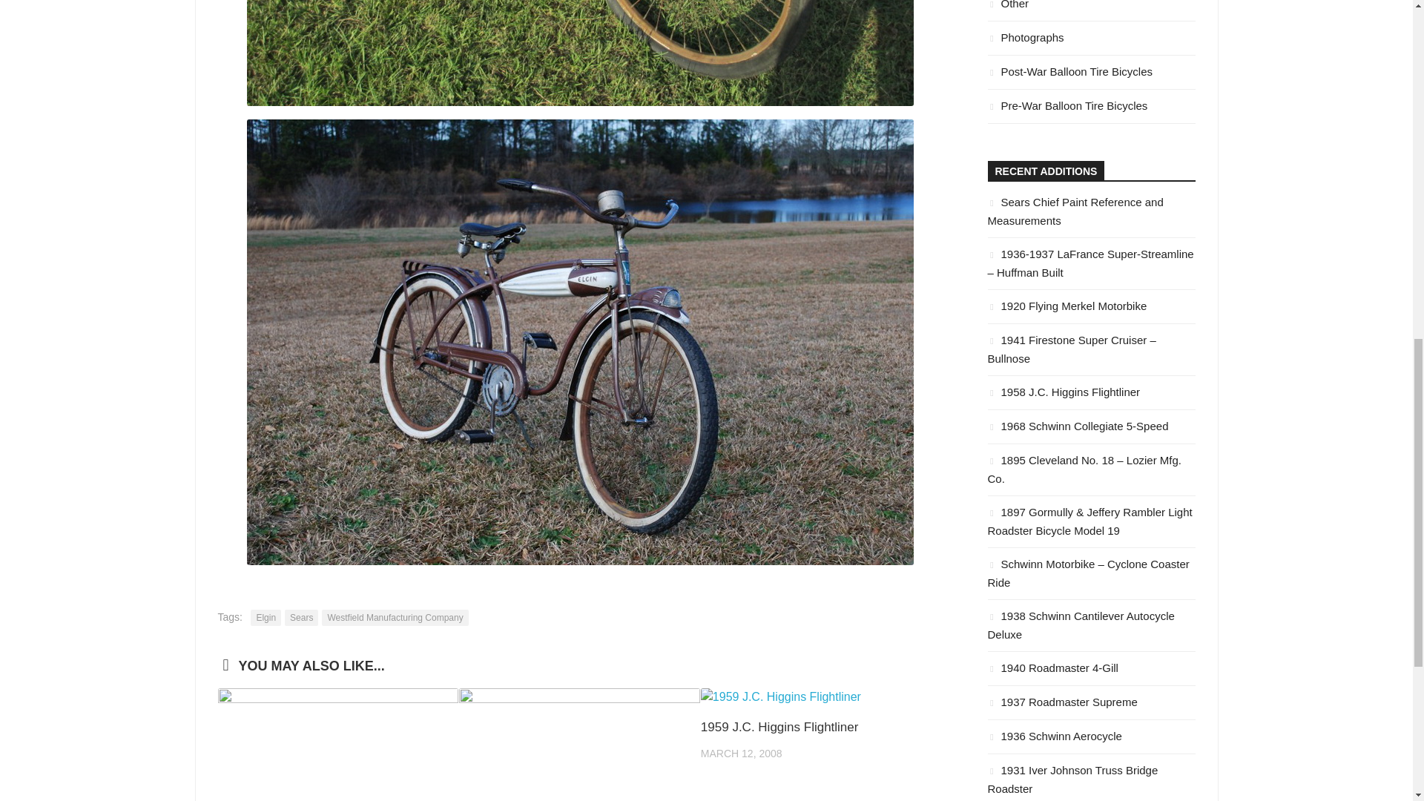  Describe the element at coordinates (1009, 4) in the screenshot. I see `Other` at that location.